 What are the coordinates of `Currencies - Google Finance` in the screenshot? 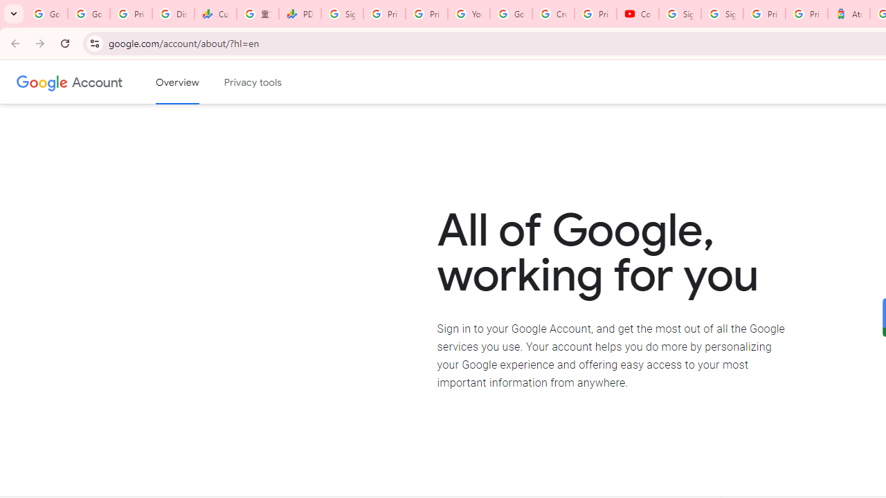 It's located at (215, 14).